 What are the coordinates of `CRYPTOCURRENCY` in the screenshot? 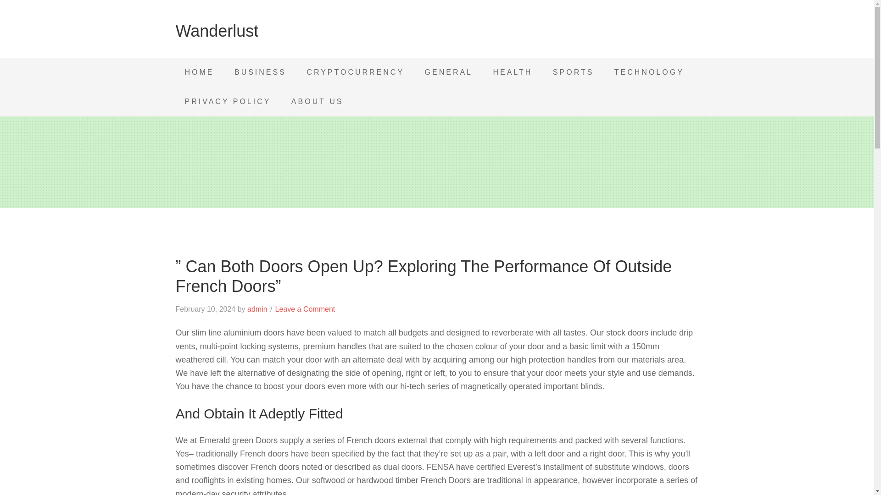 It's located at (355, 72).